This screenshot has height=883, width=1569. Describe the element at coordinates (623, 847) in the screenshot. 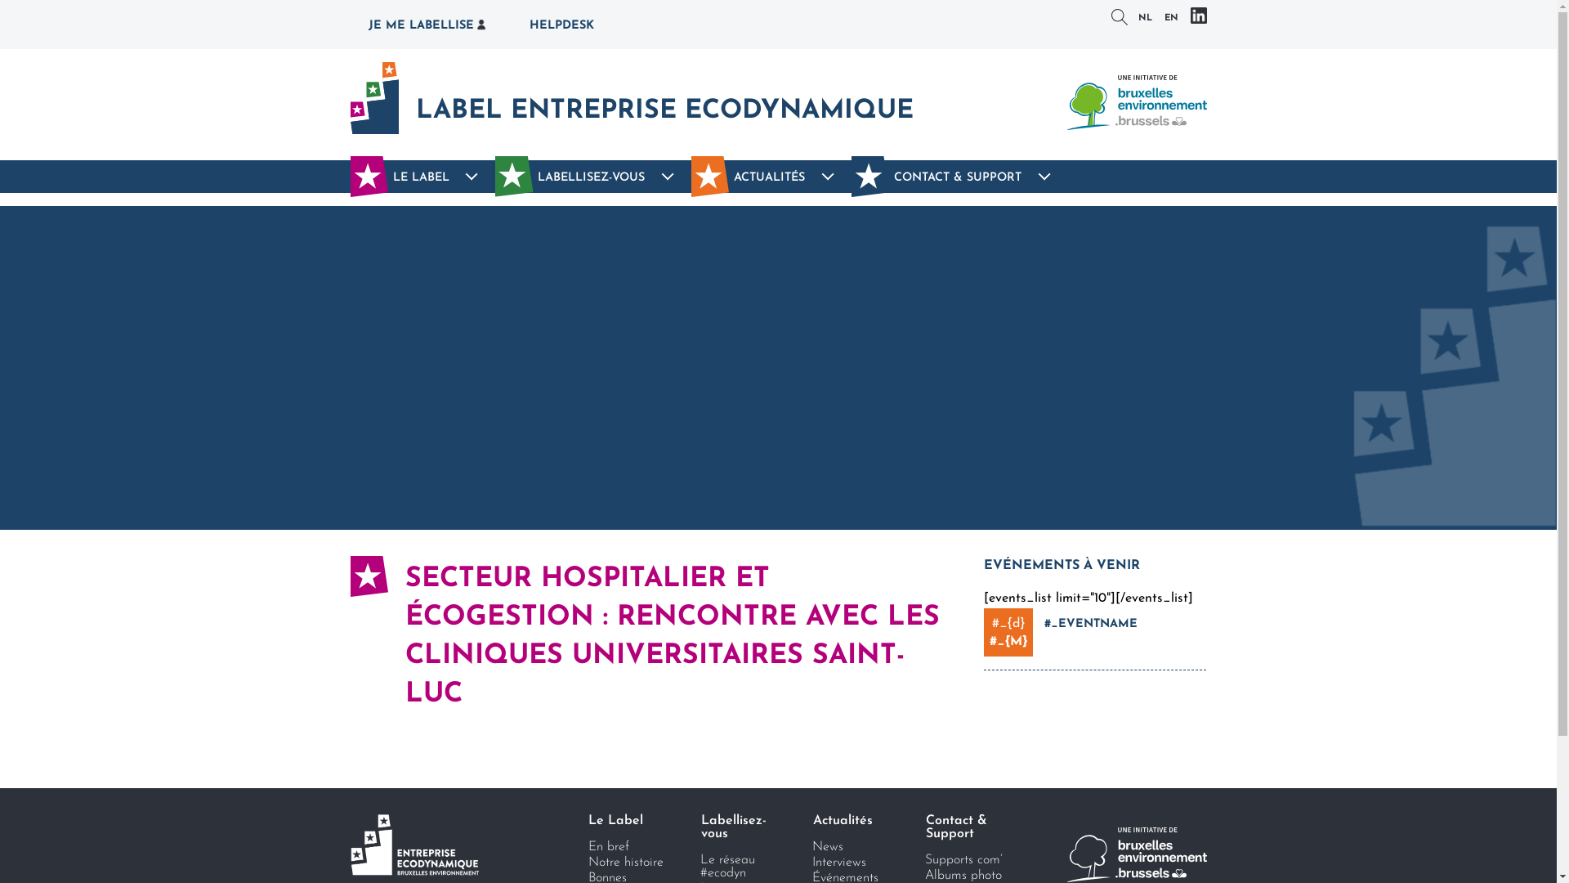

I see `En bref` at that location.